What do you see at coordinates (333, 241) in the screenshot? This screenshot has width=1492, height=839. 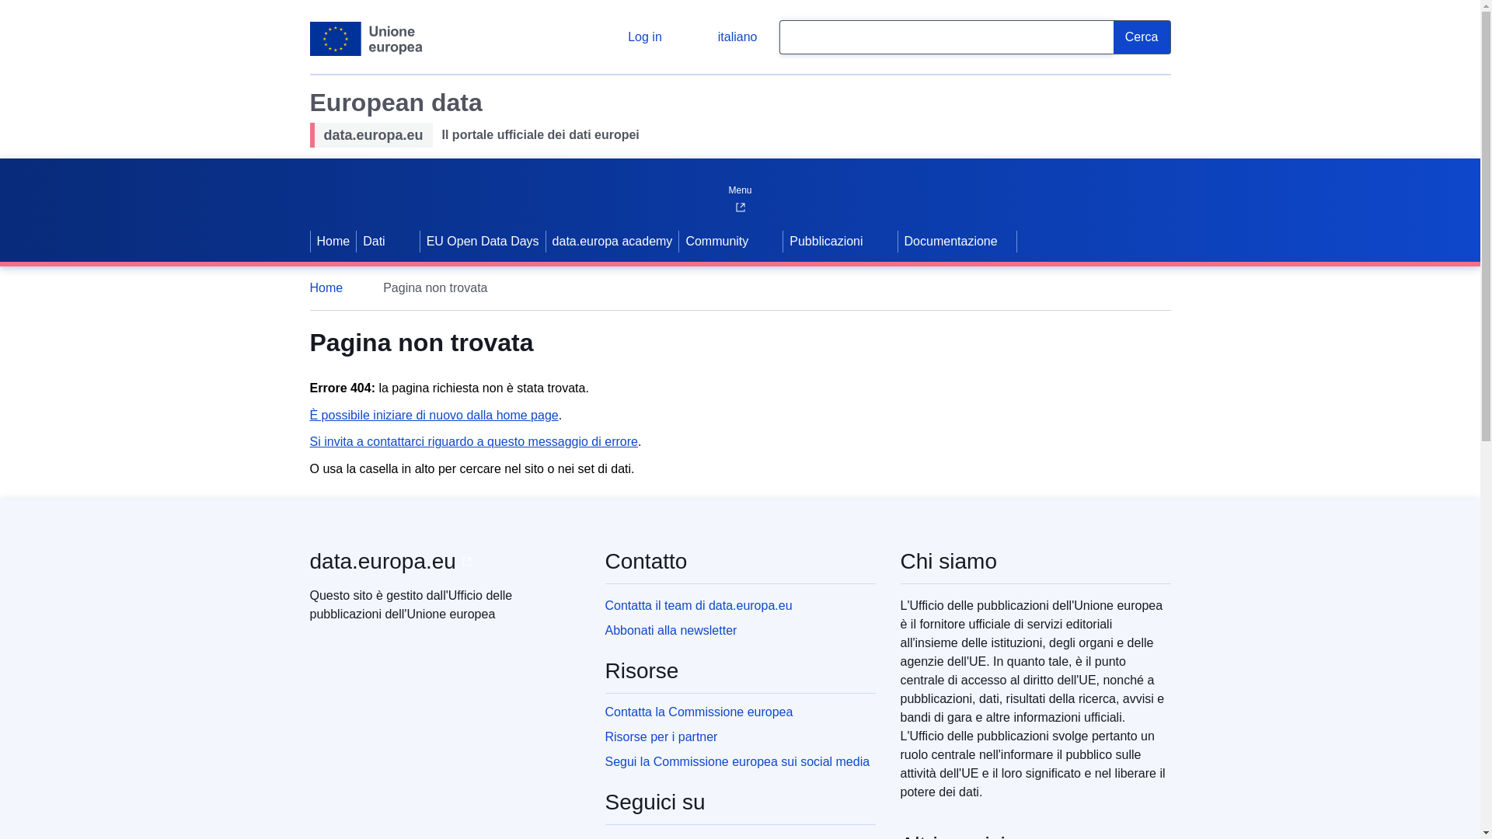 I see `Home` at bounding box center [333, 241].